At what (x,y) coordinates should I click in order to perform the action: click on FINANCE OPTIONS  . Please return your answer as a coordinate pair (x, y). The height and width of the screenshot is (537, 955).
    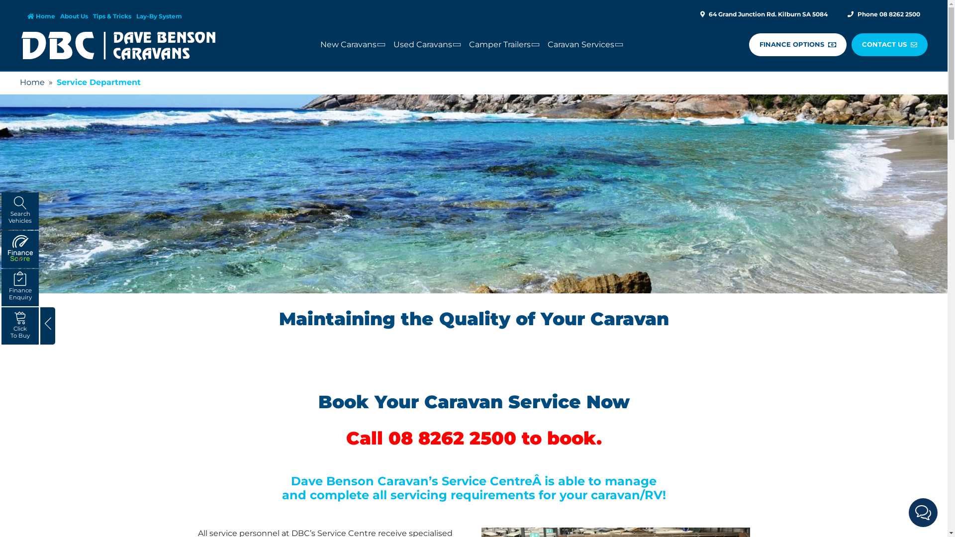
    Looking at the image, I should click on (798, 45).